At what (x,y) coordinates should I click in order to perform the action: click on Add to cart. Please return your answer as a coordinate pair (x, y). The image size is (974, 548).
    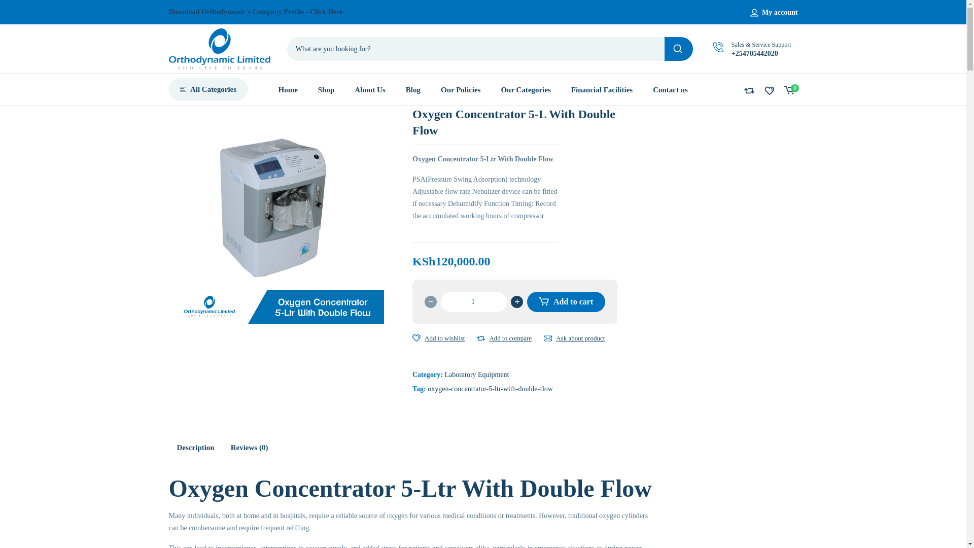
    Looking at the image, I should click on (566, 301).